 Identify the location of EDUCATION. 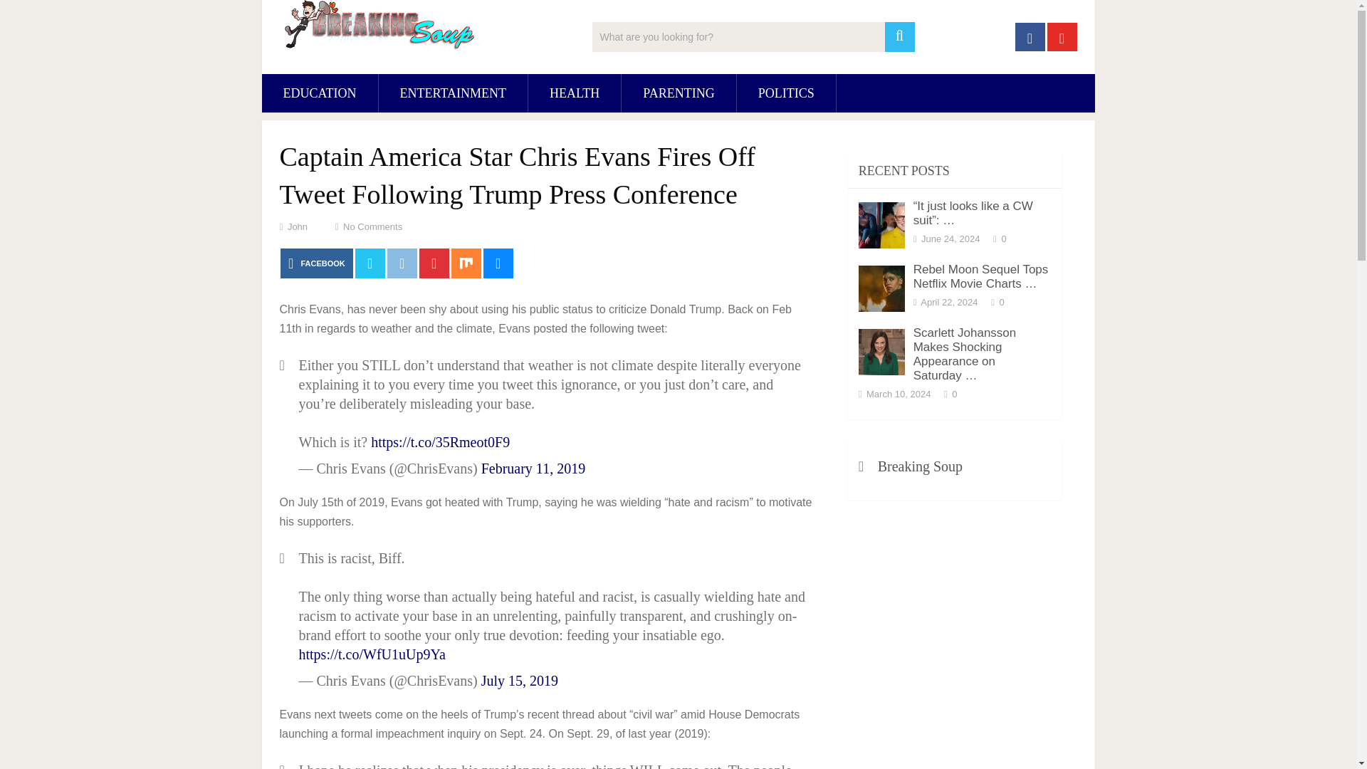
(320, 93).